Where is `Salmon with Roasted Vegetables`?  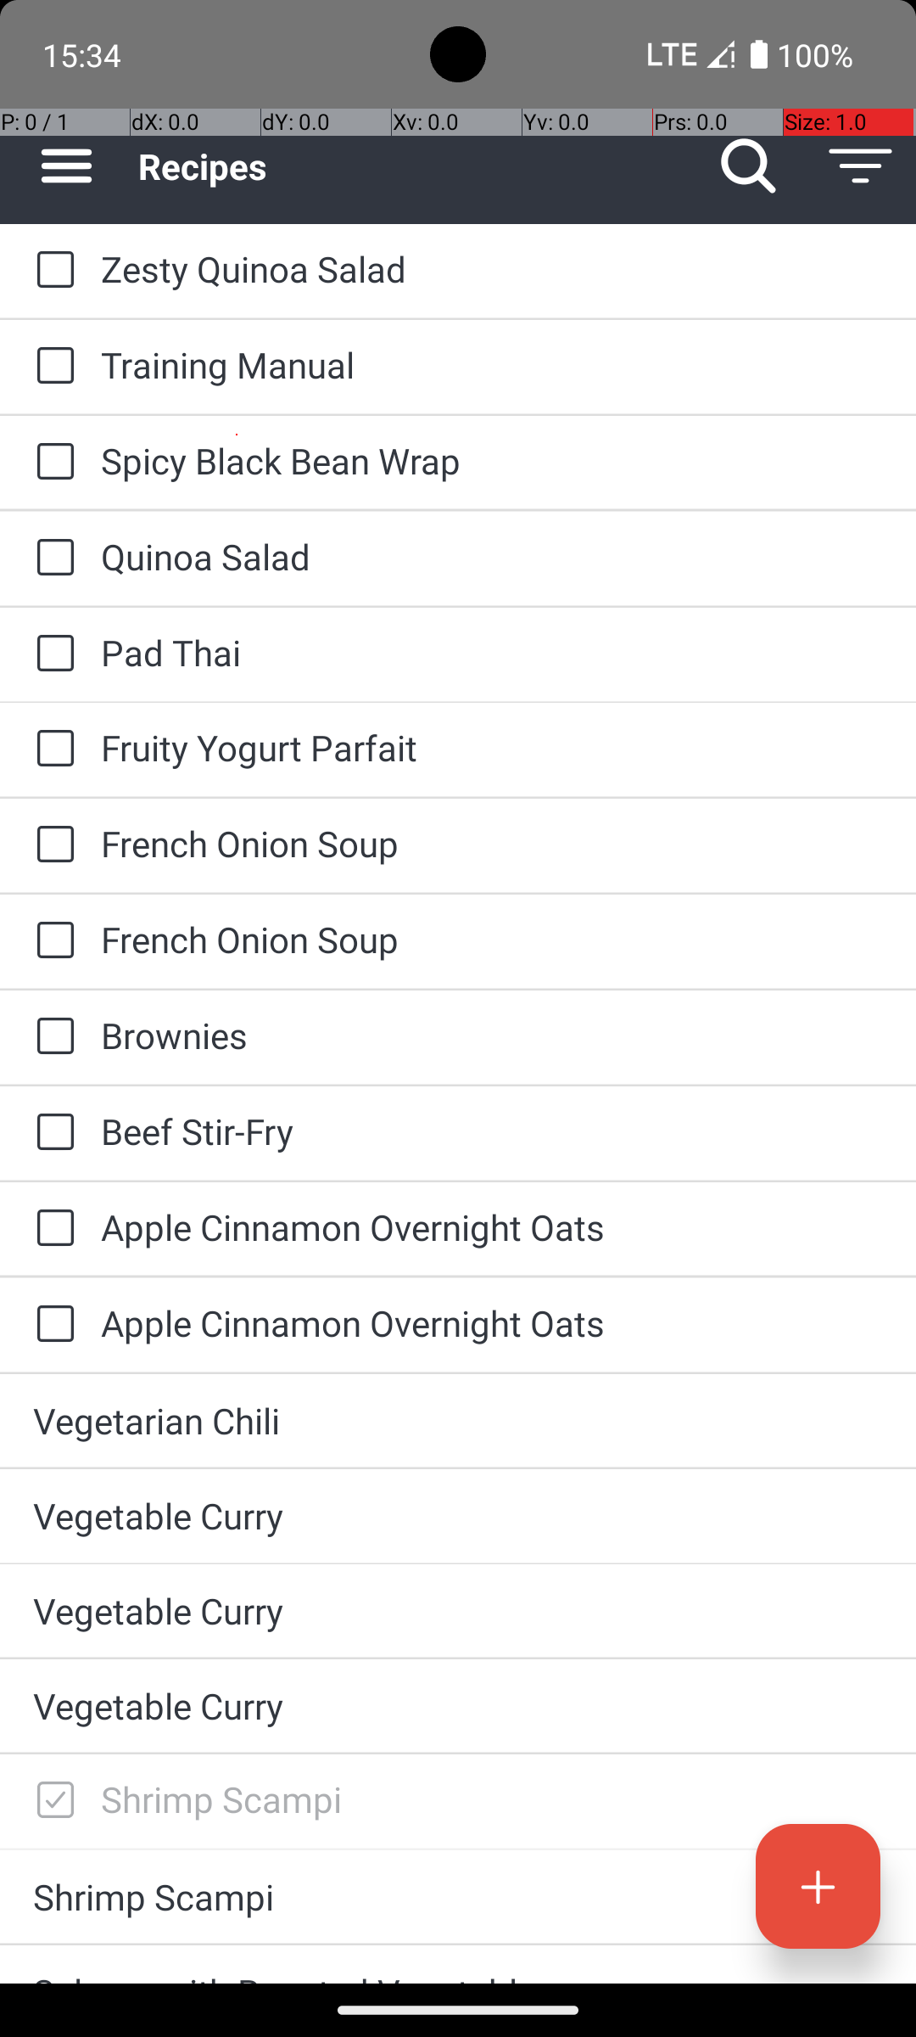
Salmon with Roasted Vegetables is located at coordinates (458, 1976).